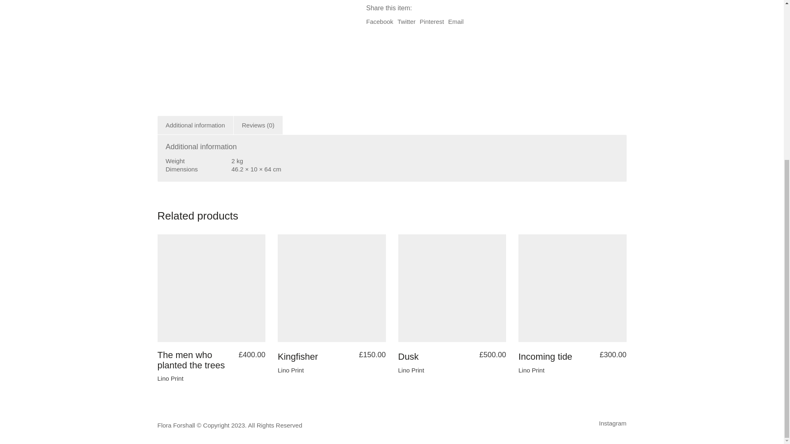 This screenshot has height=444, width=790. What do you see at coordinates (456, 21) in the screenshot?
I see `Email` at bounding box center [456, 21].